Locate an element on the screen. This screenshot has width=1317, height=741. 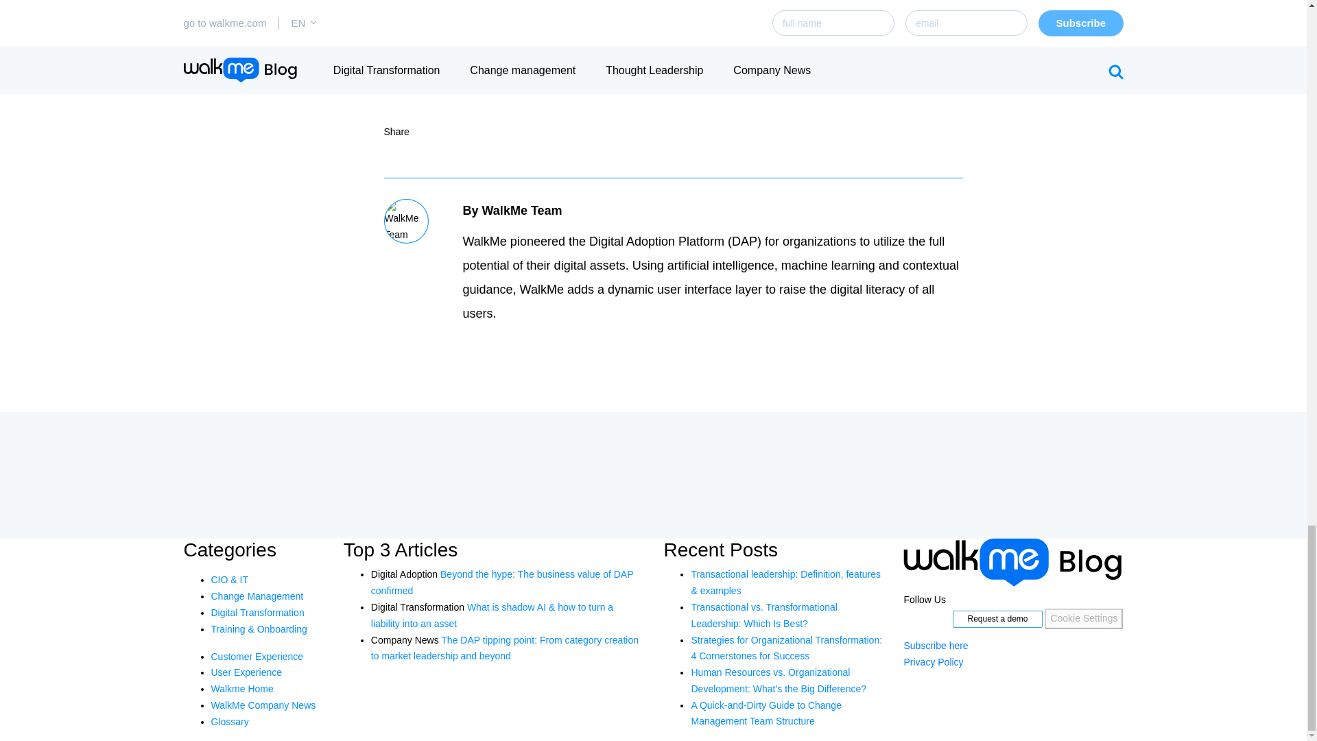
Digital Transformation is located at coordinates (257, 612).